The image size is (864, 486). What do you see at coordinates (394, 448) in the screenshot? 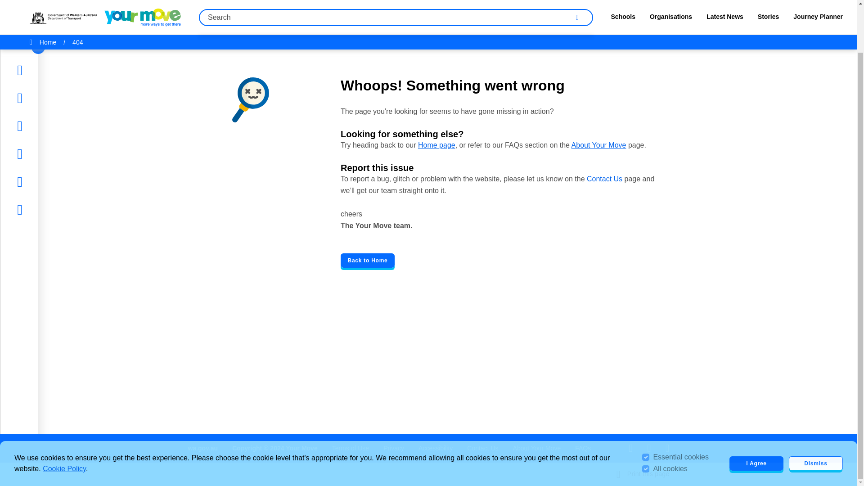
I see `Privacy` at bounding box center [394, 448].